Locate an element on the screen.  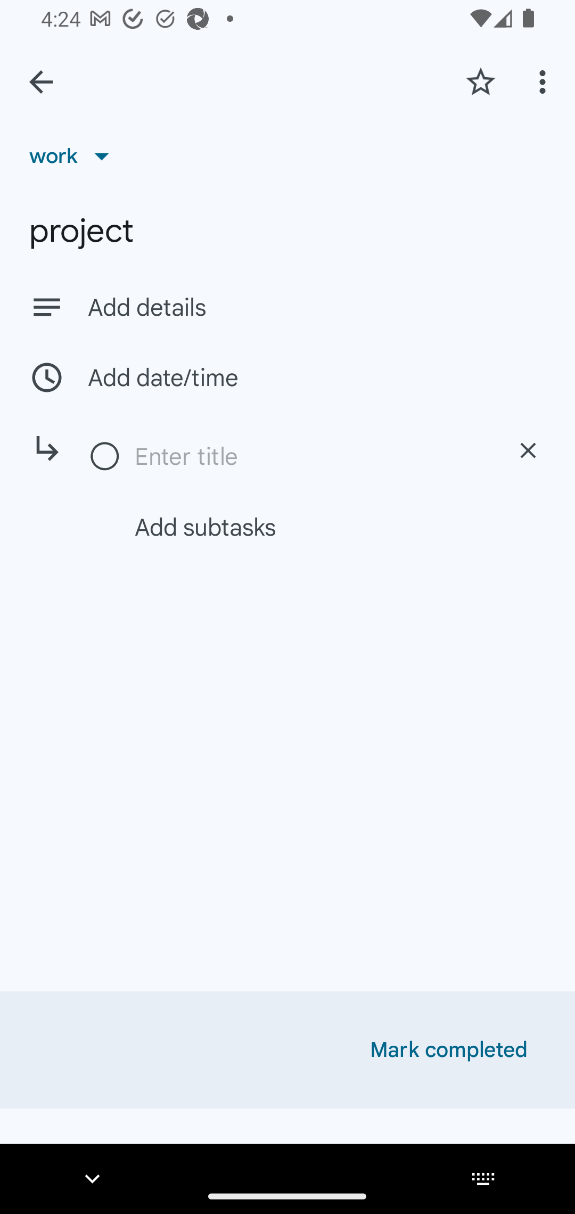
Add details is located at coordinates (287, 307).